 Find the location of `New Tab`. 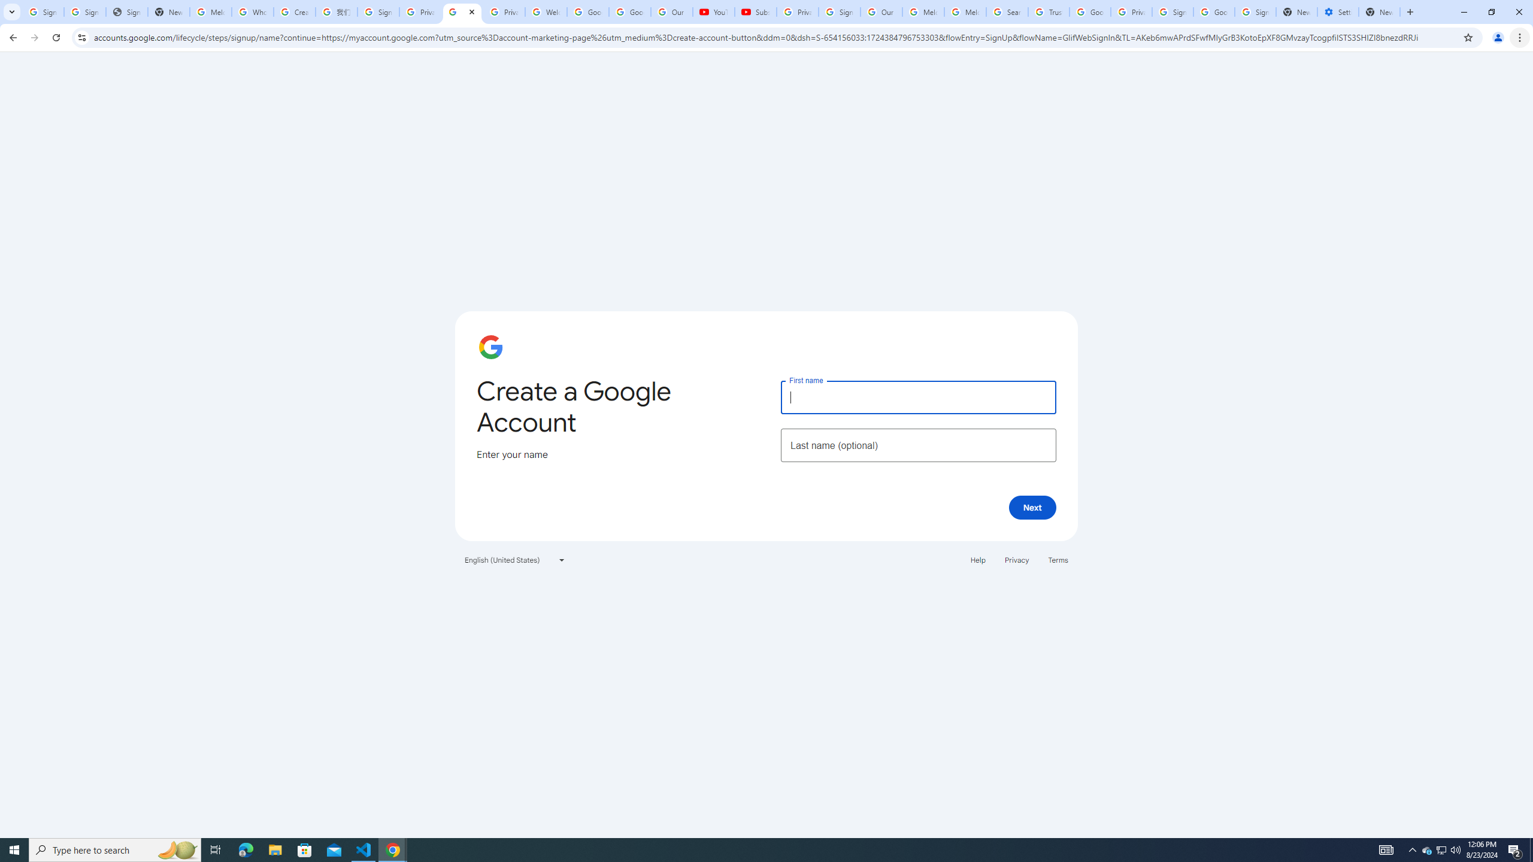

New Tab is located at coordinates (1380, 12).